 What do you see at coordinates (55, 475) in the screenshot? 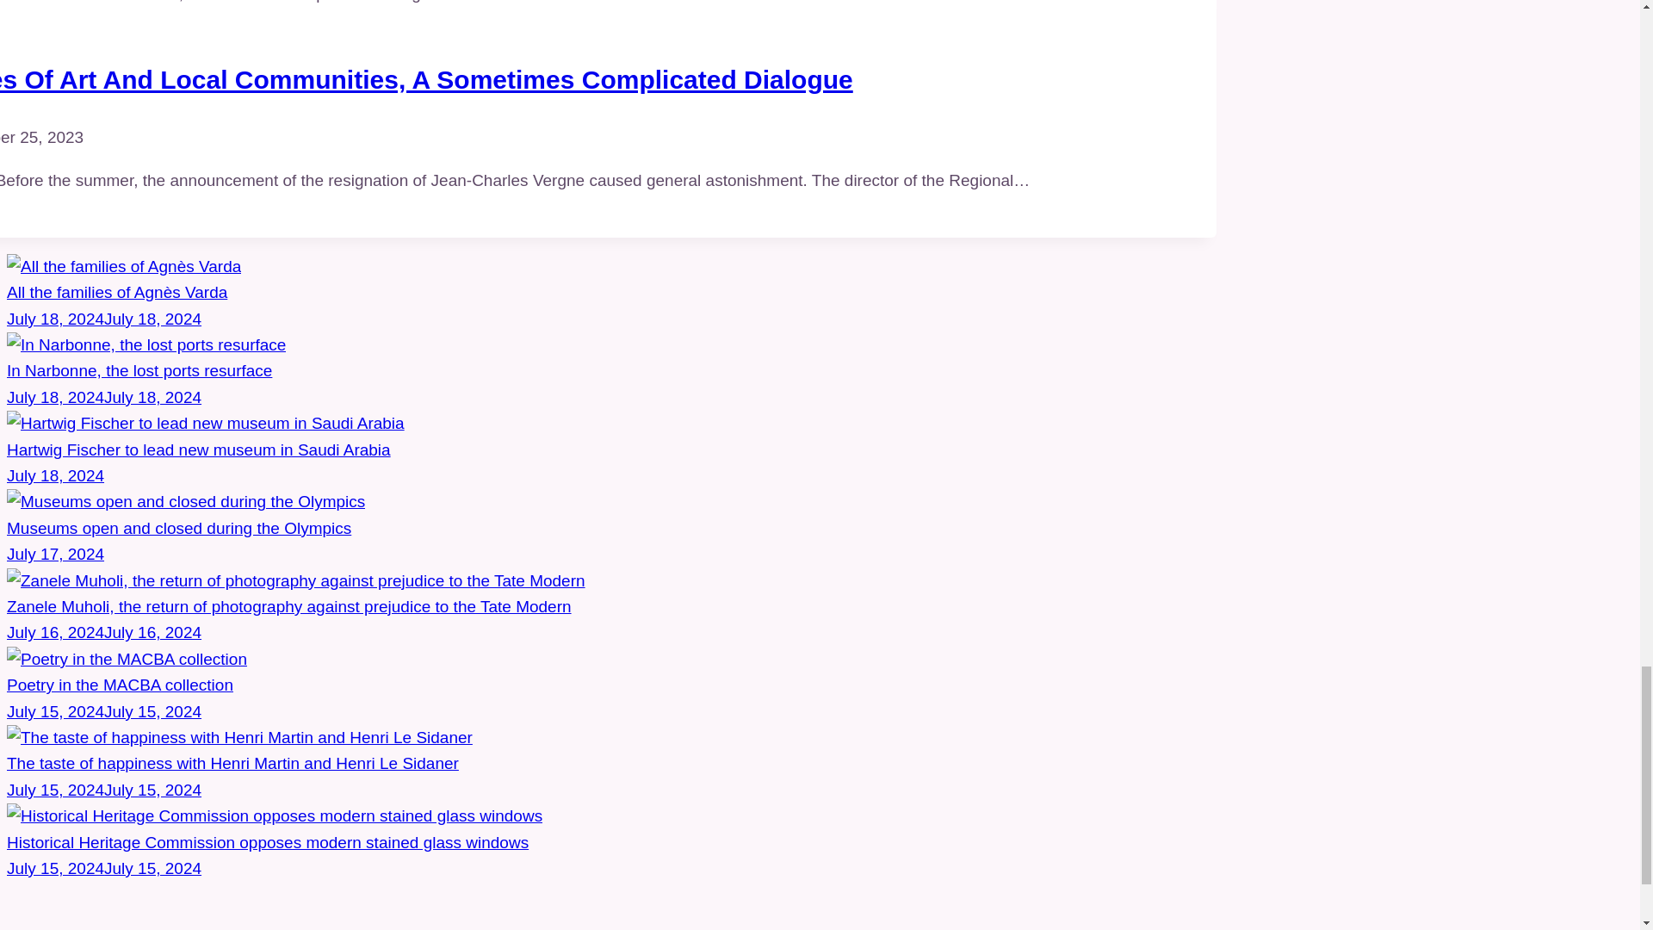
I see `4:34 am` at bounding box center [55, 475].